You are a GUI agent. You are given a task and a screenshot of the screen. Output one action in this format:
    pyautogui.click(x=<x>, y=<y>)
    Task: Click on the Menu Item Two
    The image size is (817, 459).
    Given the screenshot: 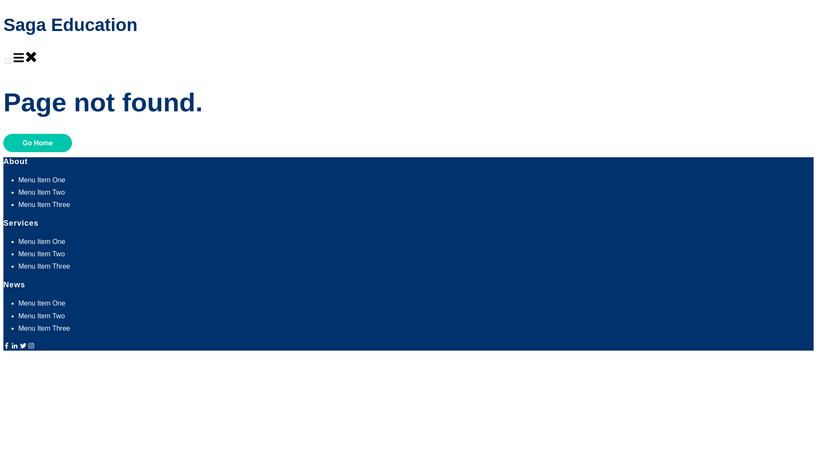 What is the action you would take?
    pyautogui.click(x=41, y=315)
    